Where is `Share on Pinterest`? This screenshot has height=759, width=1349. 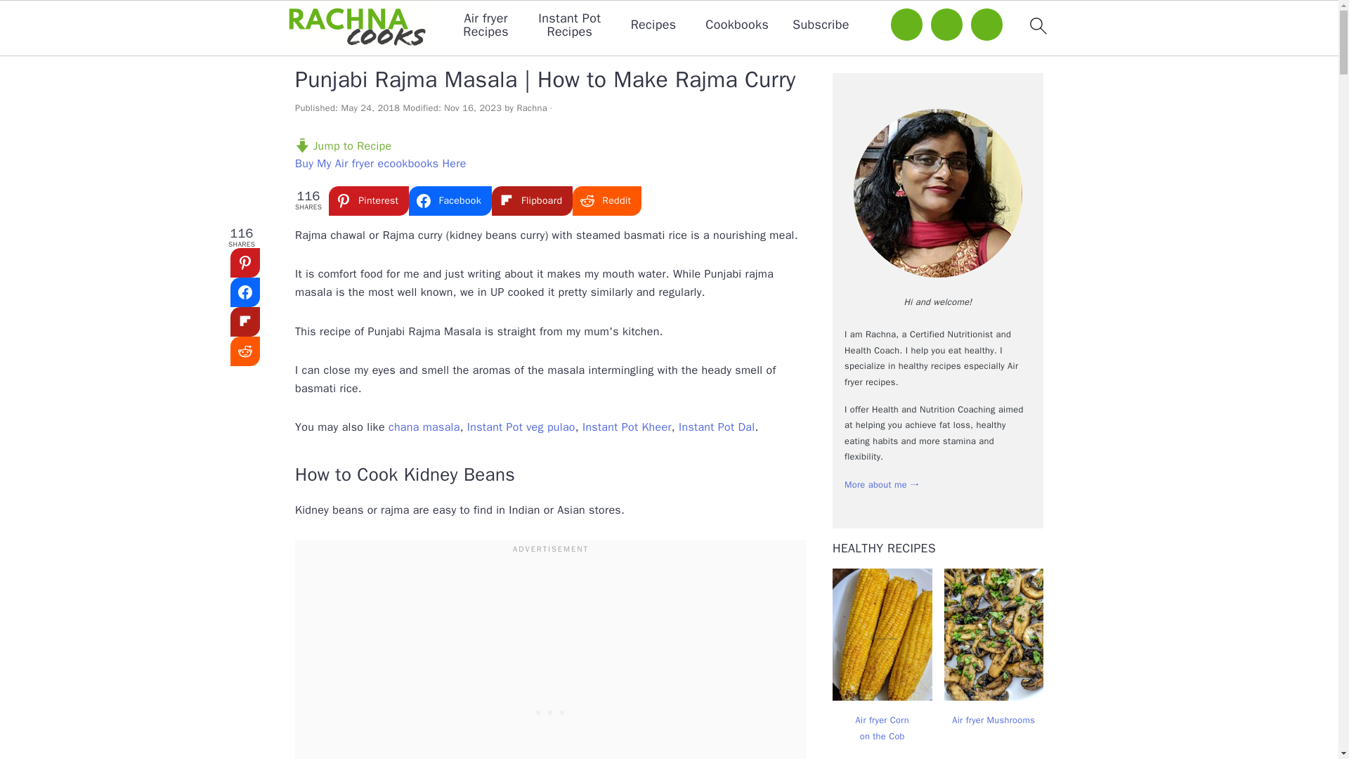
Share on Pinterest is located at coordinates (368, 200).